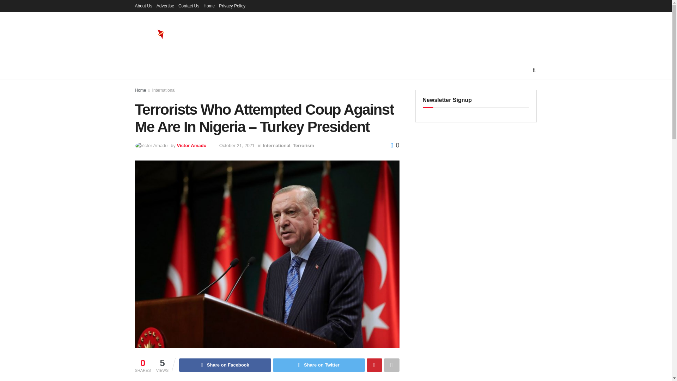  What do you see at coordinates (225, 365) in the screenshot?
I see `Share on Facebook` at bounding box center [225, 365].